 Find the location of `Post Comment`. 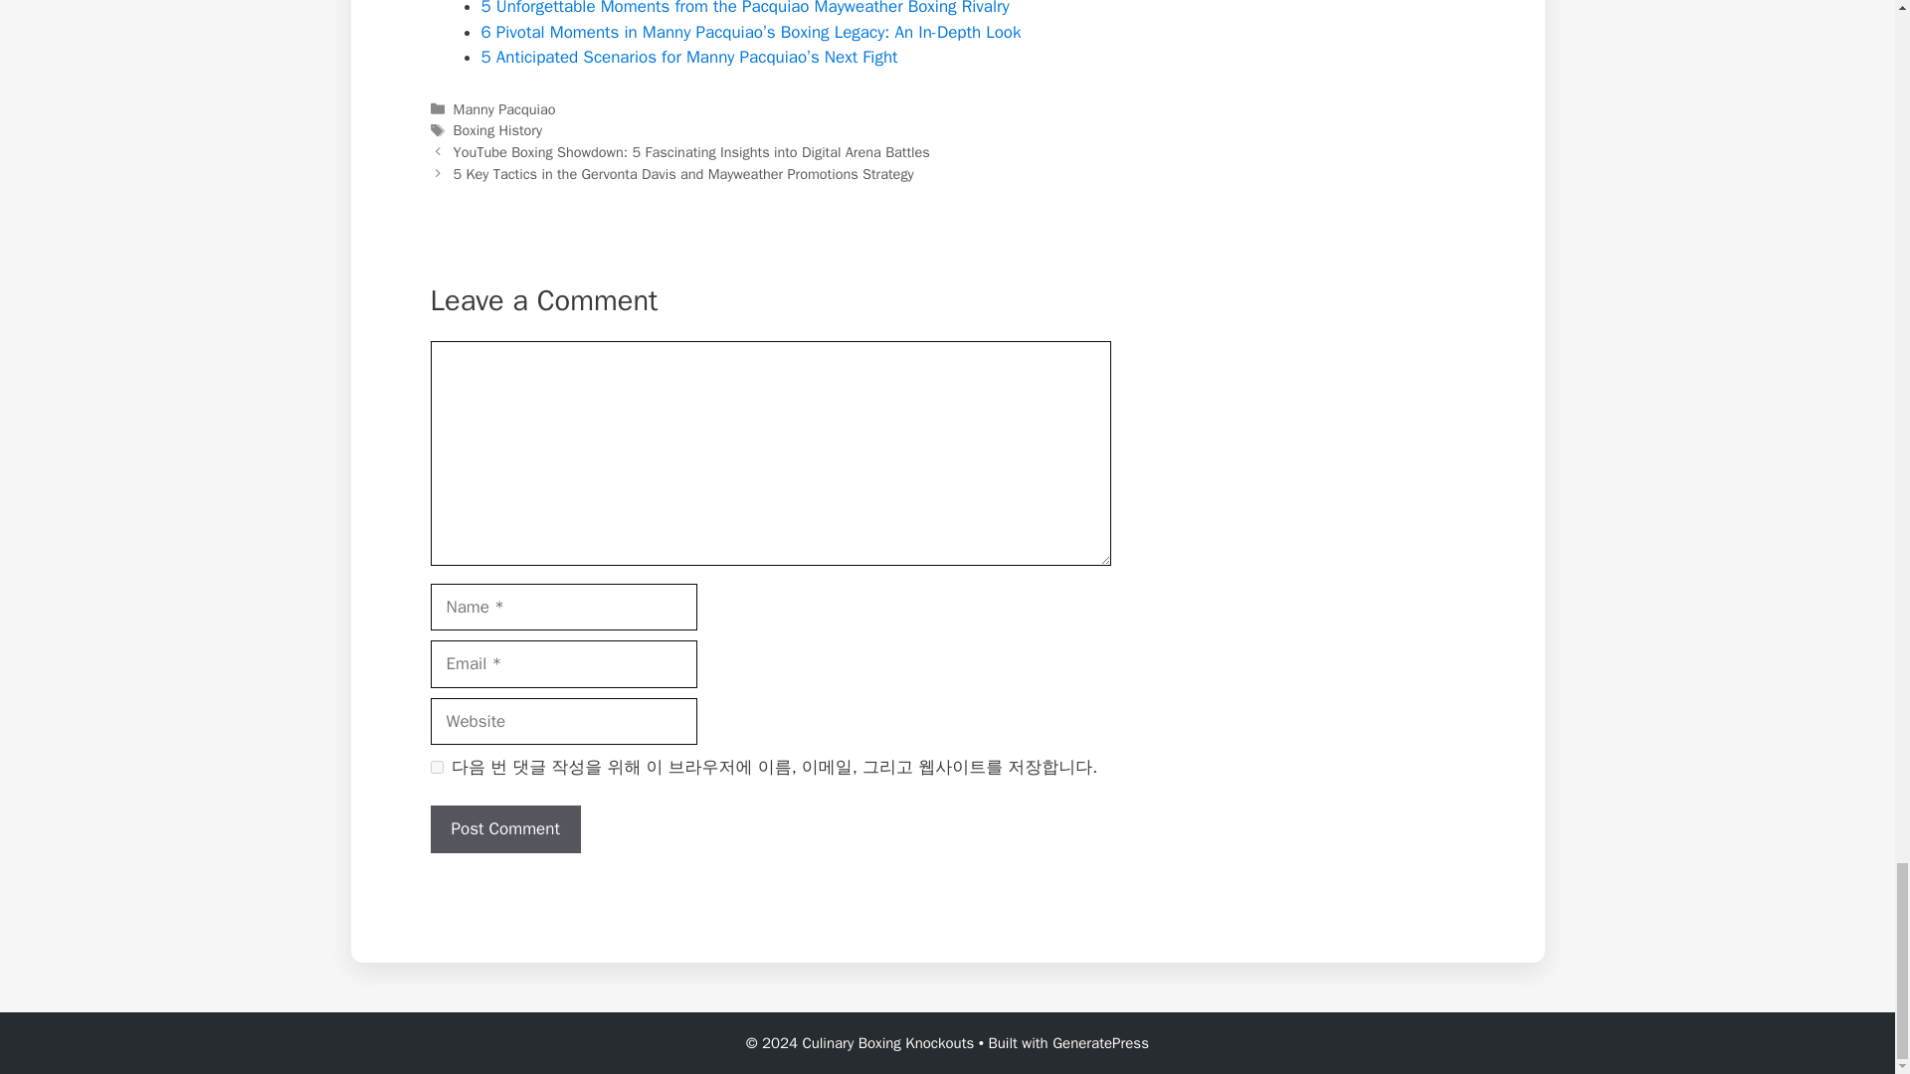

Post Comment is located at coordinates (505, 829).